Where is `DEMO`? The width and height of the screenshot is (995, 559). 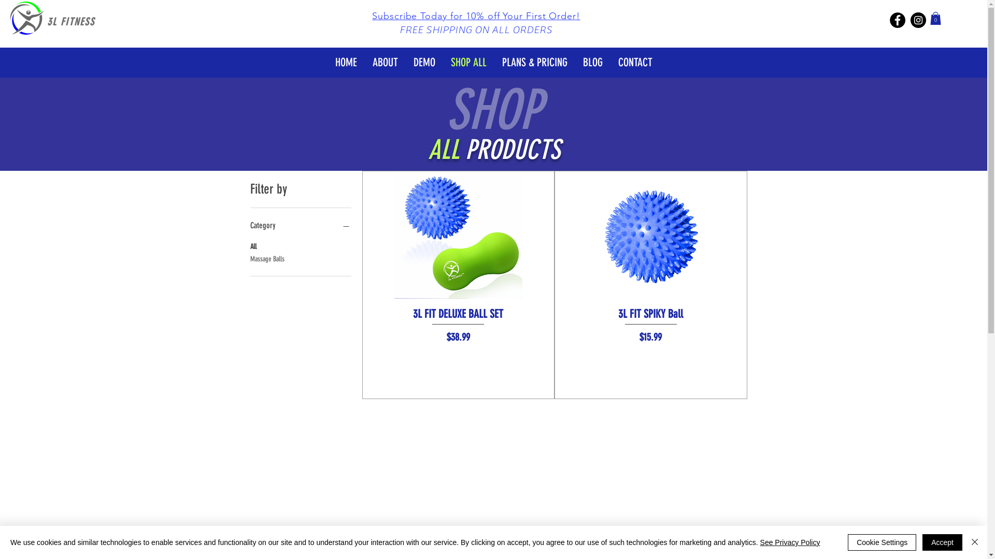
DEMO is located at coordinates (424, 63).